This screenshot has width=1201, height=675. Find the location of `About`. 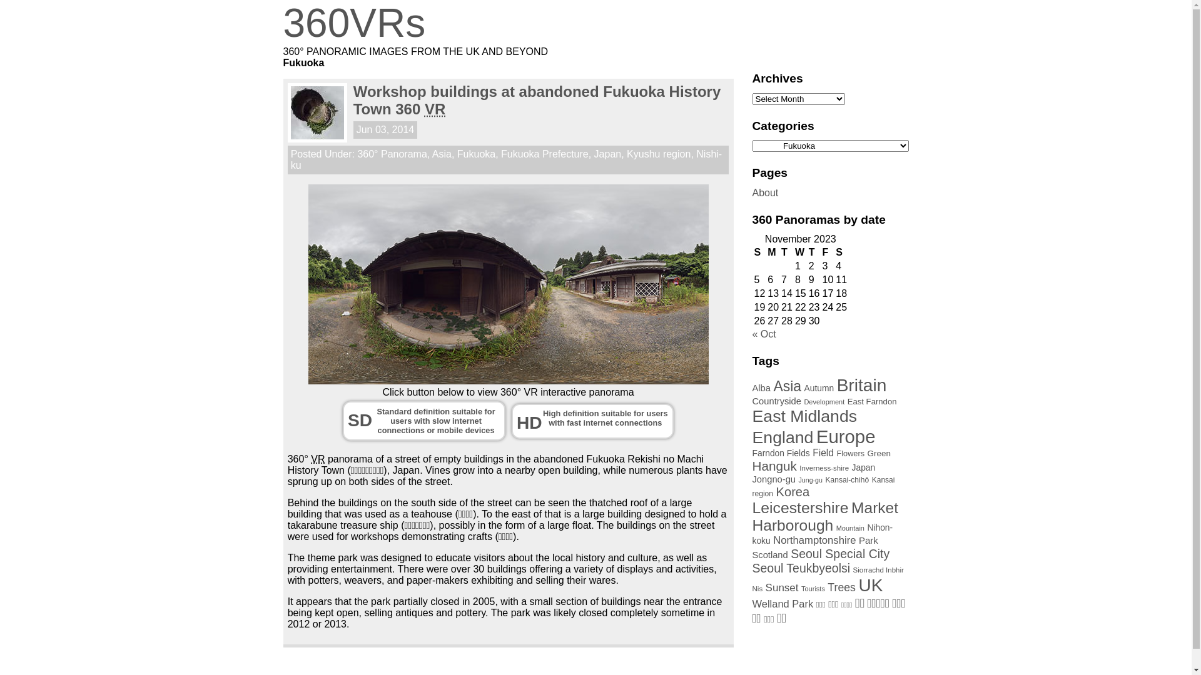

About is located at coordinates (765, 192).